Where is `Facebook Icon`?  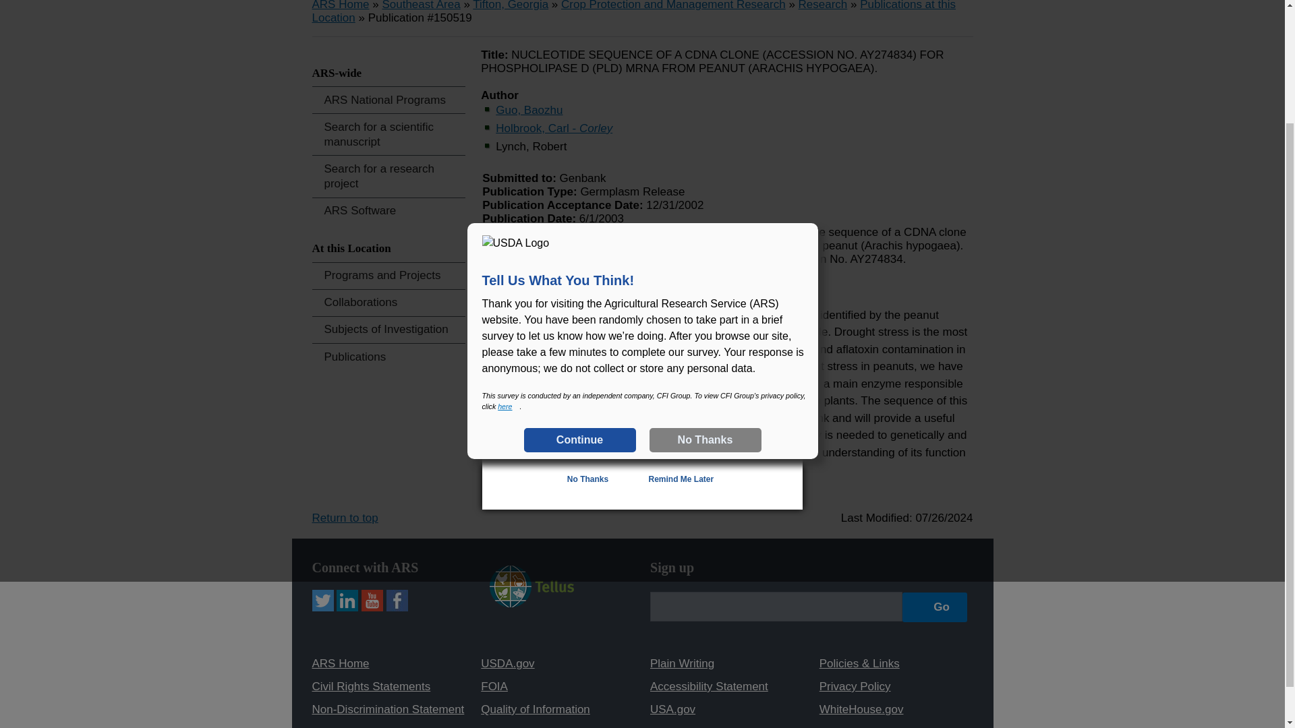
Facebook Icon is located at coordinates (397, 600).